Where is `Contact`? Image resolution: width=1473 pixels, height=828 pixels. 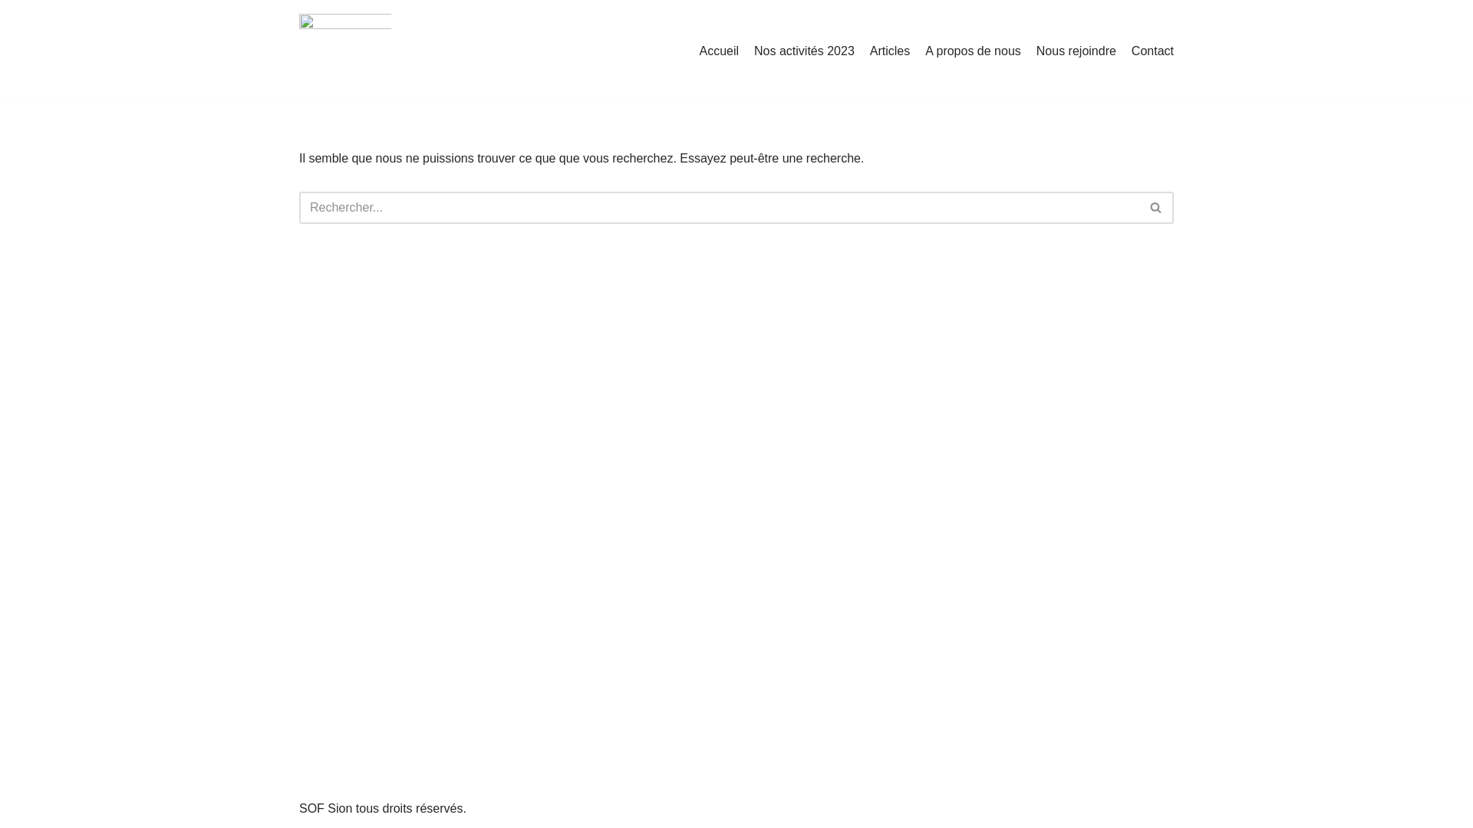 Contact is located at coordinates (1152, 51).